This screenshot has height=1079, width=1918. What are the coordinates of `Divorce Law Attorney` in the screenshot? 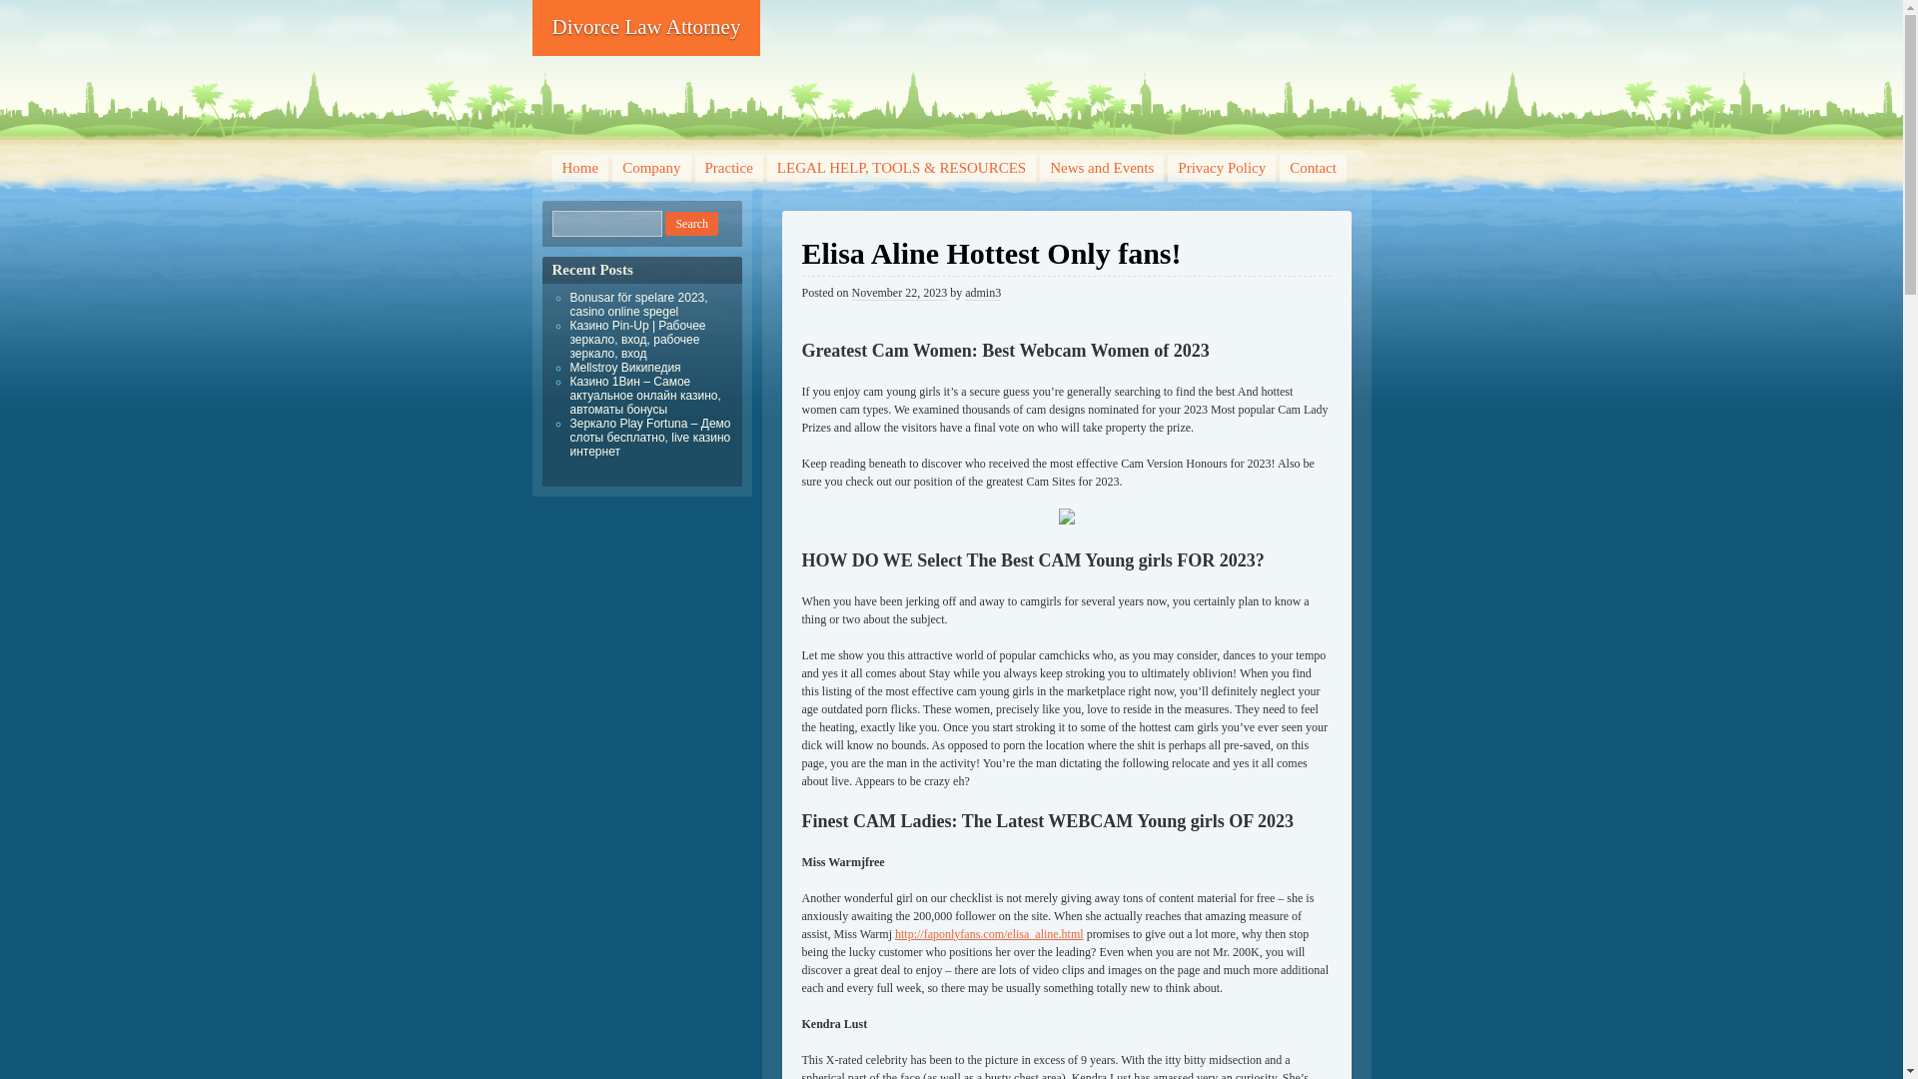 It's located at (645, 28).